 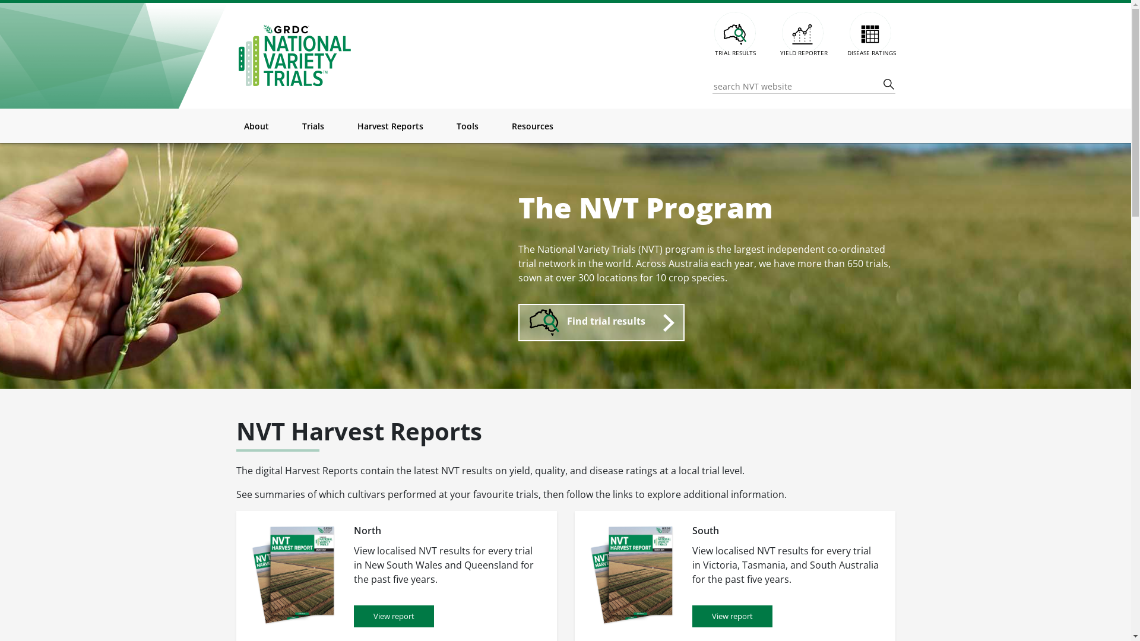 What do you see at coordinates (734, 33) in the screenshot?
I see `Launch Trial Results` at bounding box center [734, 33].